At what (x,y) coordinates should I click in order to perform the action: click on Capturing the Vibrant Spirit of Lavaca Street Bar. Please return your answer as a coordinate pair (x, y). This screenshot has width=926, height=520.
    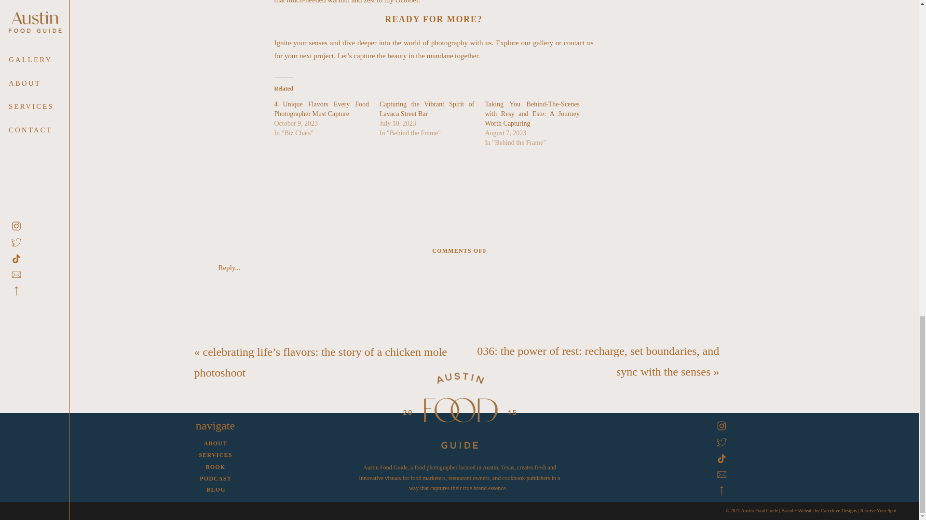
    Looking at the image, I should click on (427, 109).